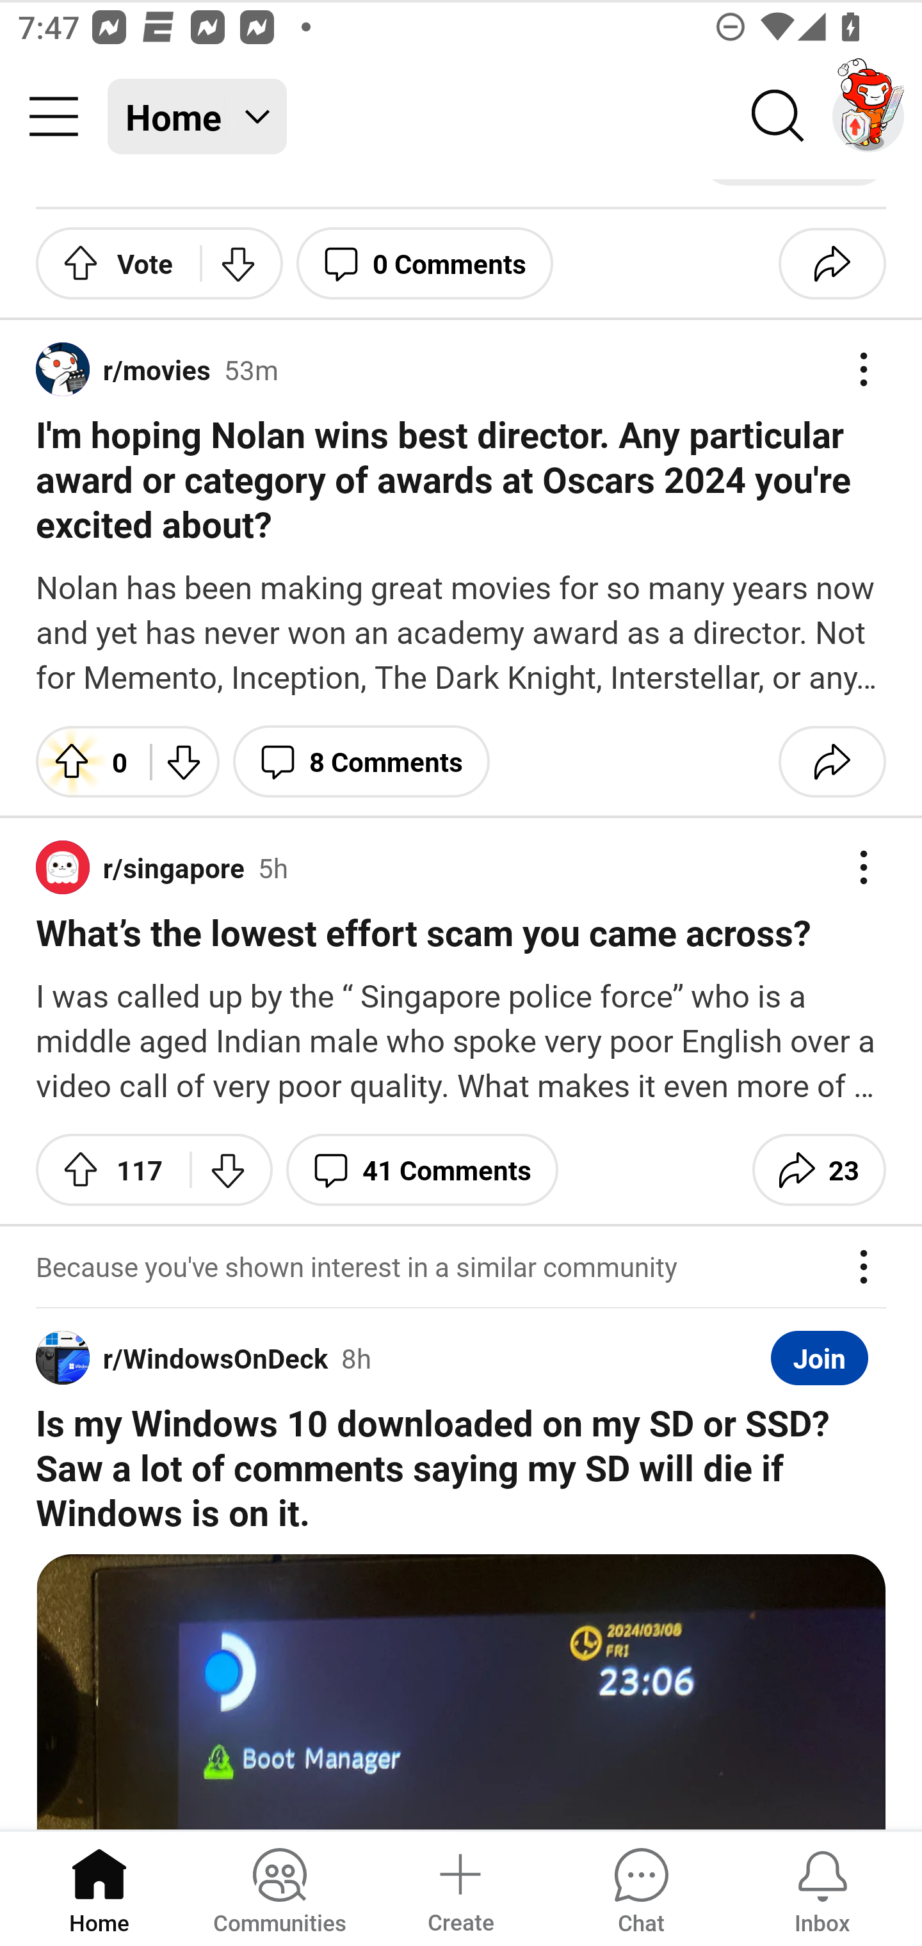 Image resolution: width=922 pixels, height=1946 pixels. I want to click on TestAppium002 account, so click(868, 117).